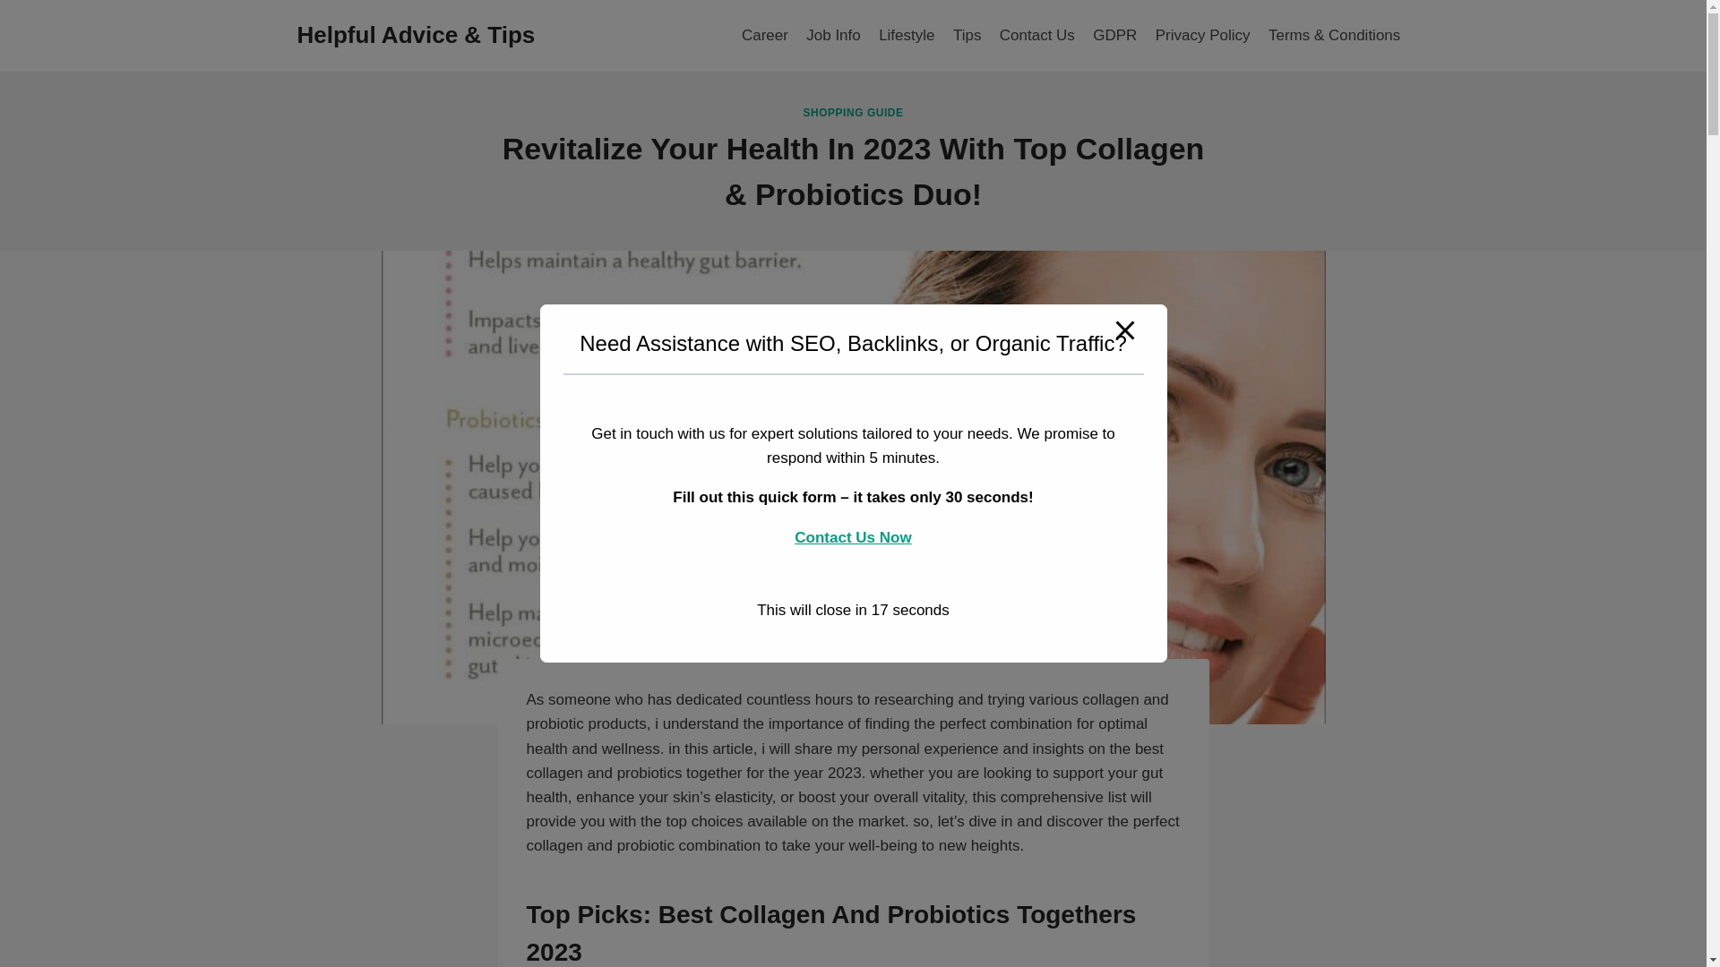 The image size is (1720, 967). What do you see at coordinates (967, 36) in the screenshot?
I see `Tips` at bounding box center [967, 36].